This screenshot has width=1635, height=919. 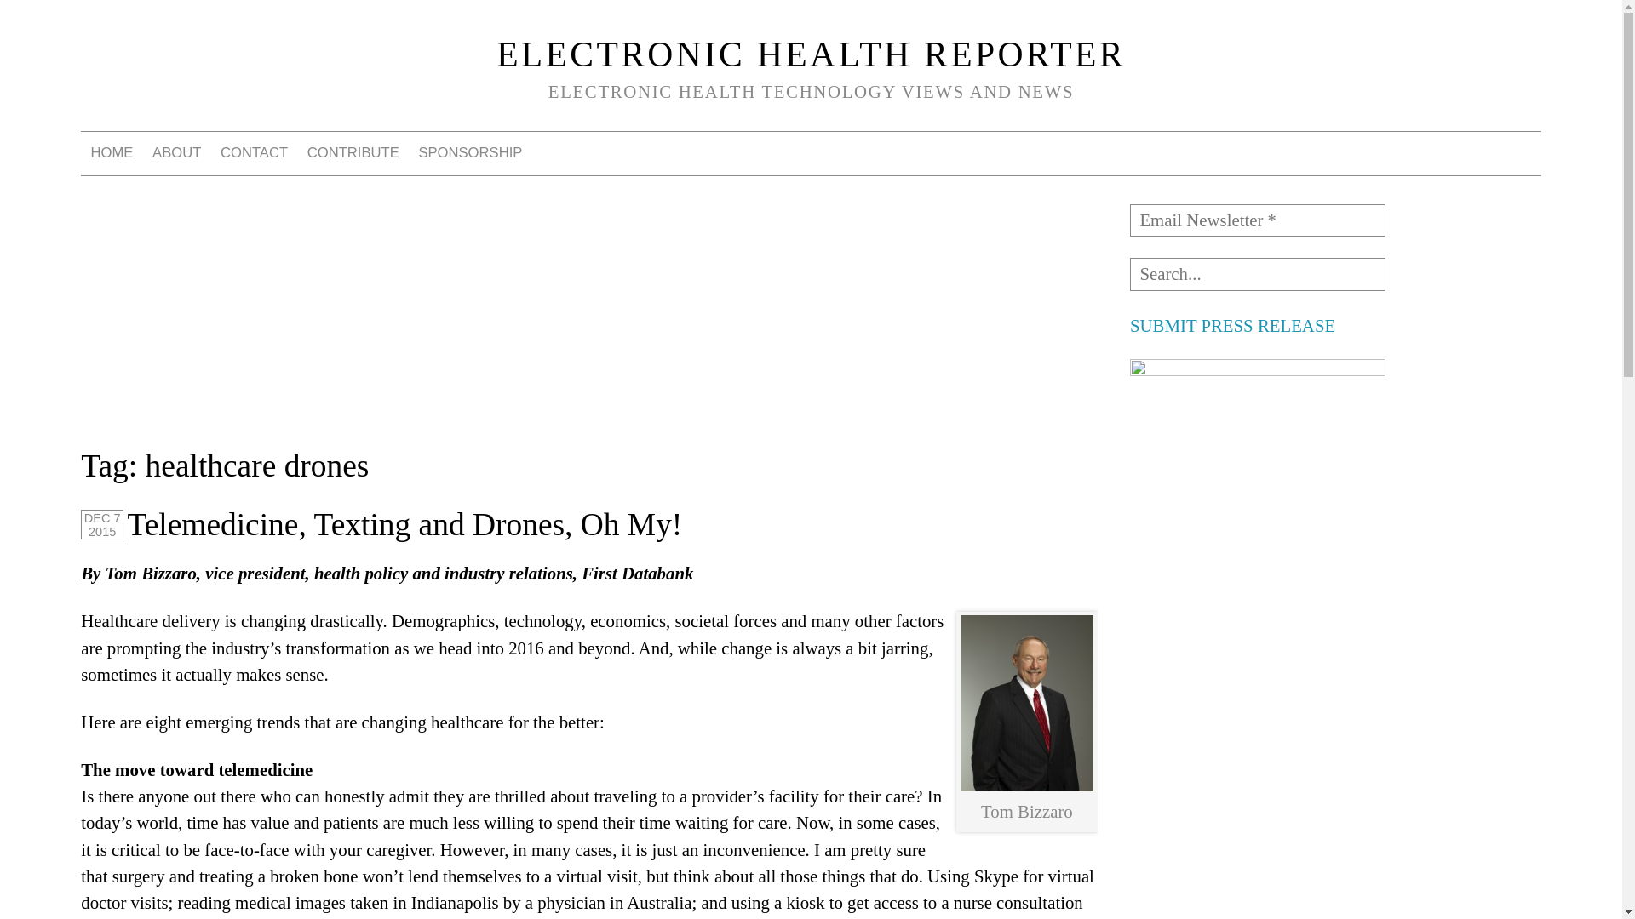 I want to click on December 7, 2015 5:34 am, so click(x=102, y=524).